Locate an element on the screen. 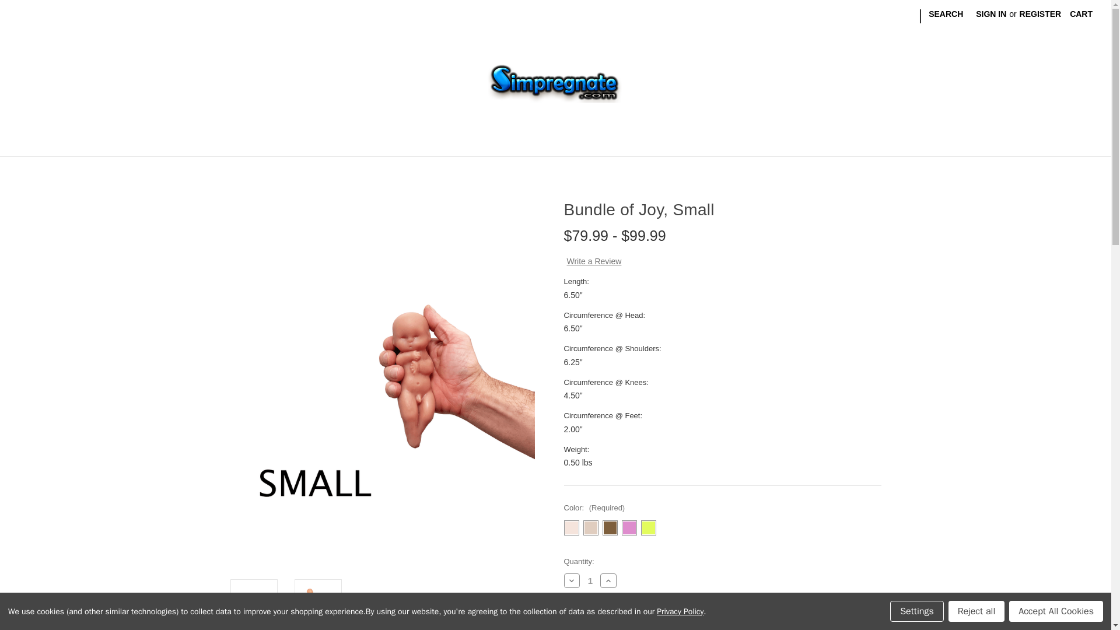 The height and width of the screenshot is (630, 1120). Add to Cart is located at coordinates (642, 621).